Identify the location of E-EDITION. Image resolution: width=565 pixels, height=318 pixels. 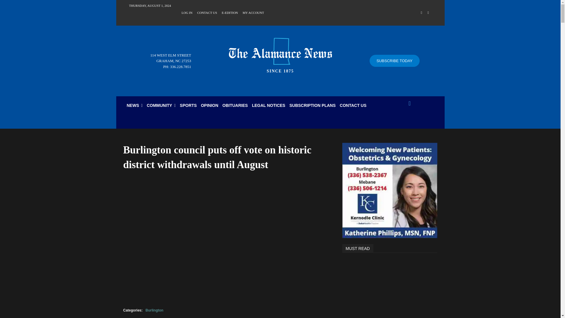
(230, 12).